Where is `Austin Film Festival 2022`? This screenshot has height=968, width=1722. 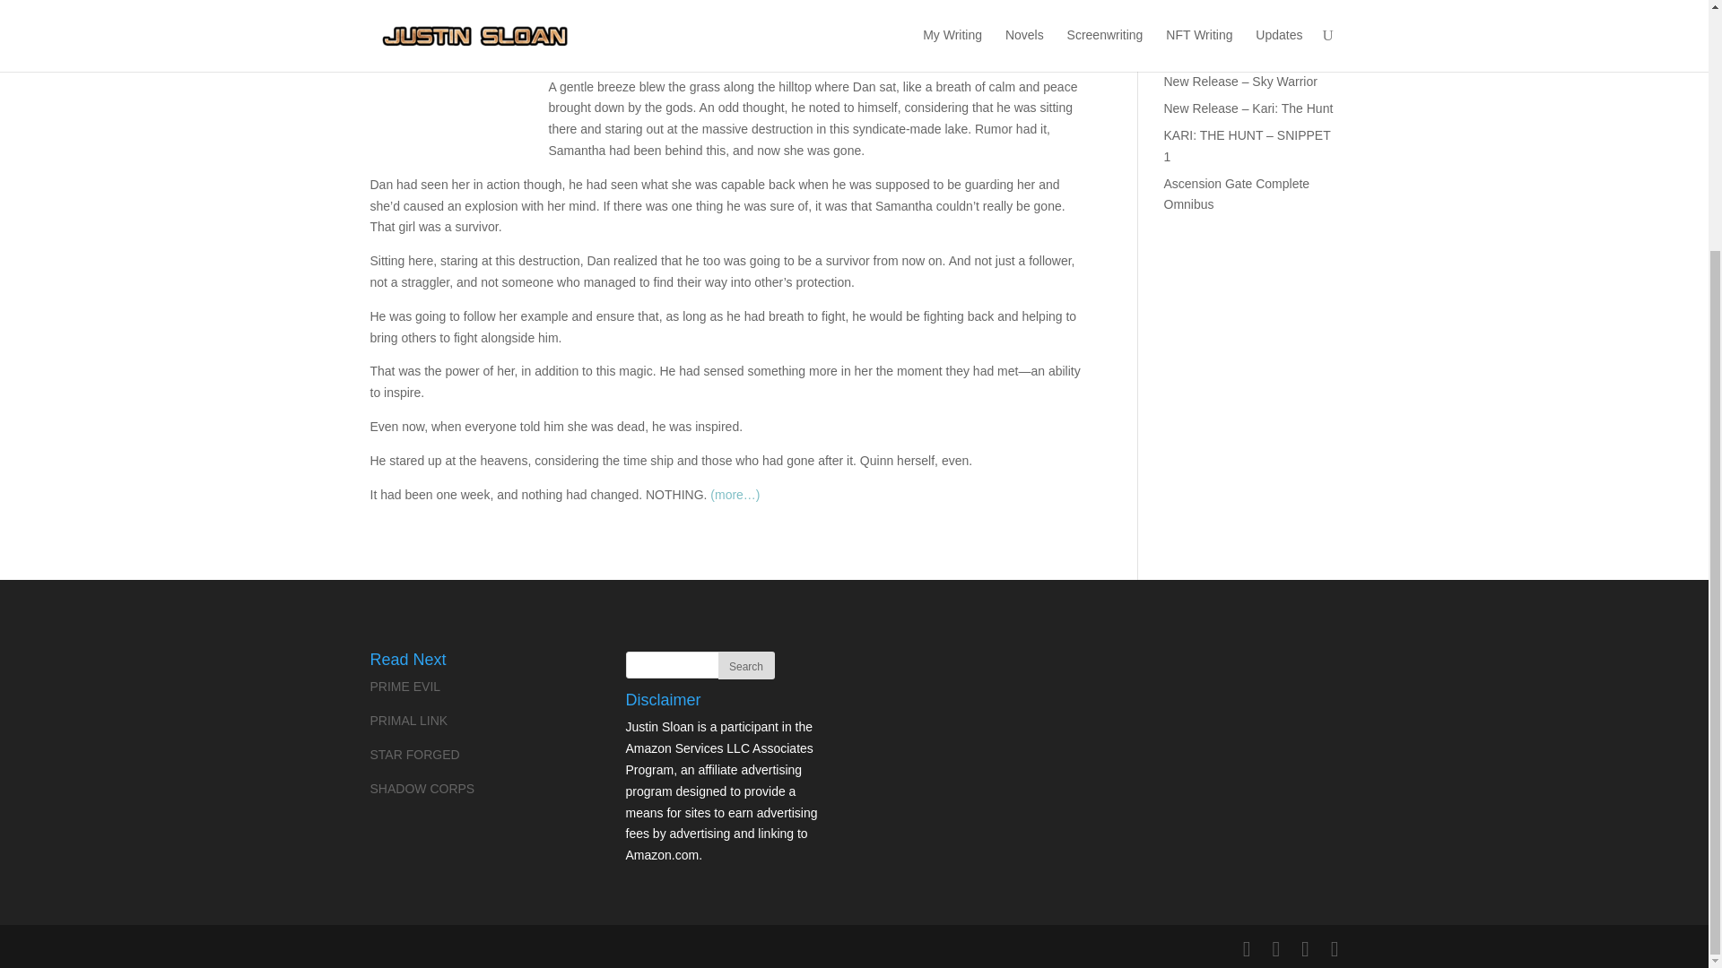 Austin Film Festival 2022 is located at coordinates (1233, 56).